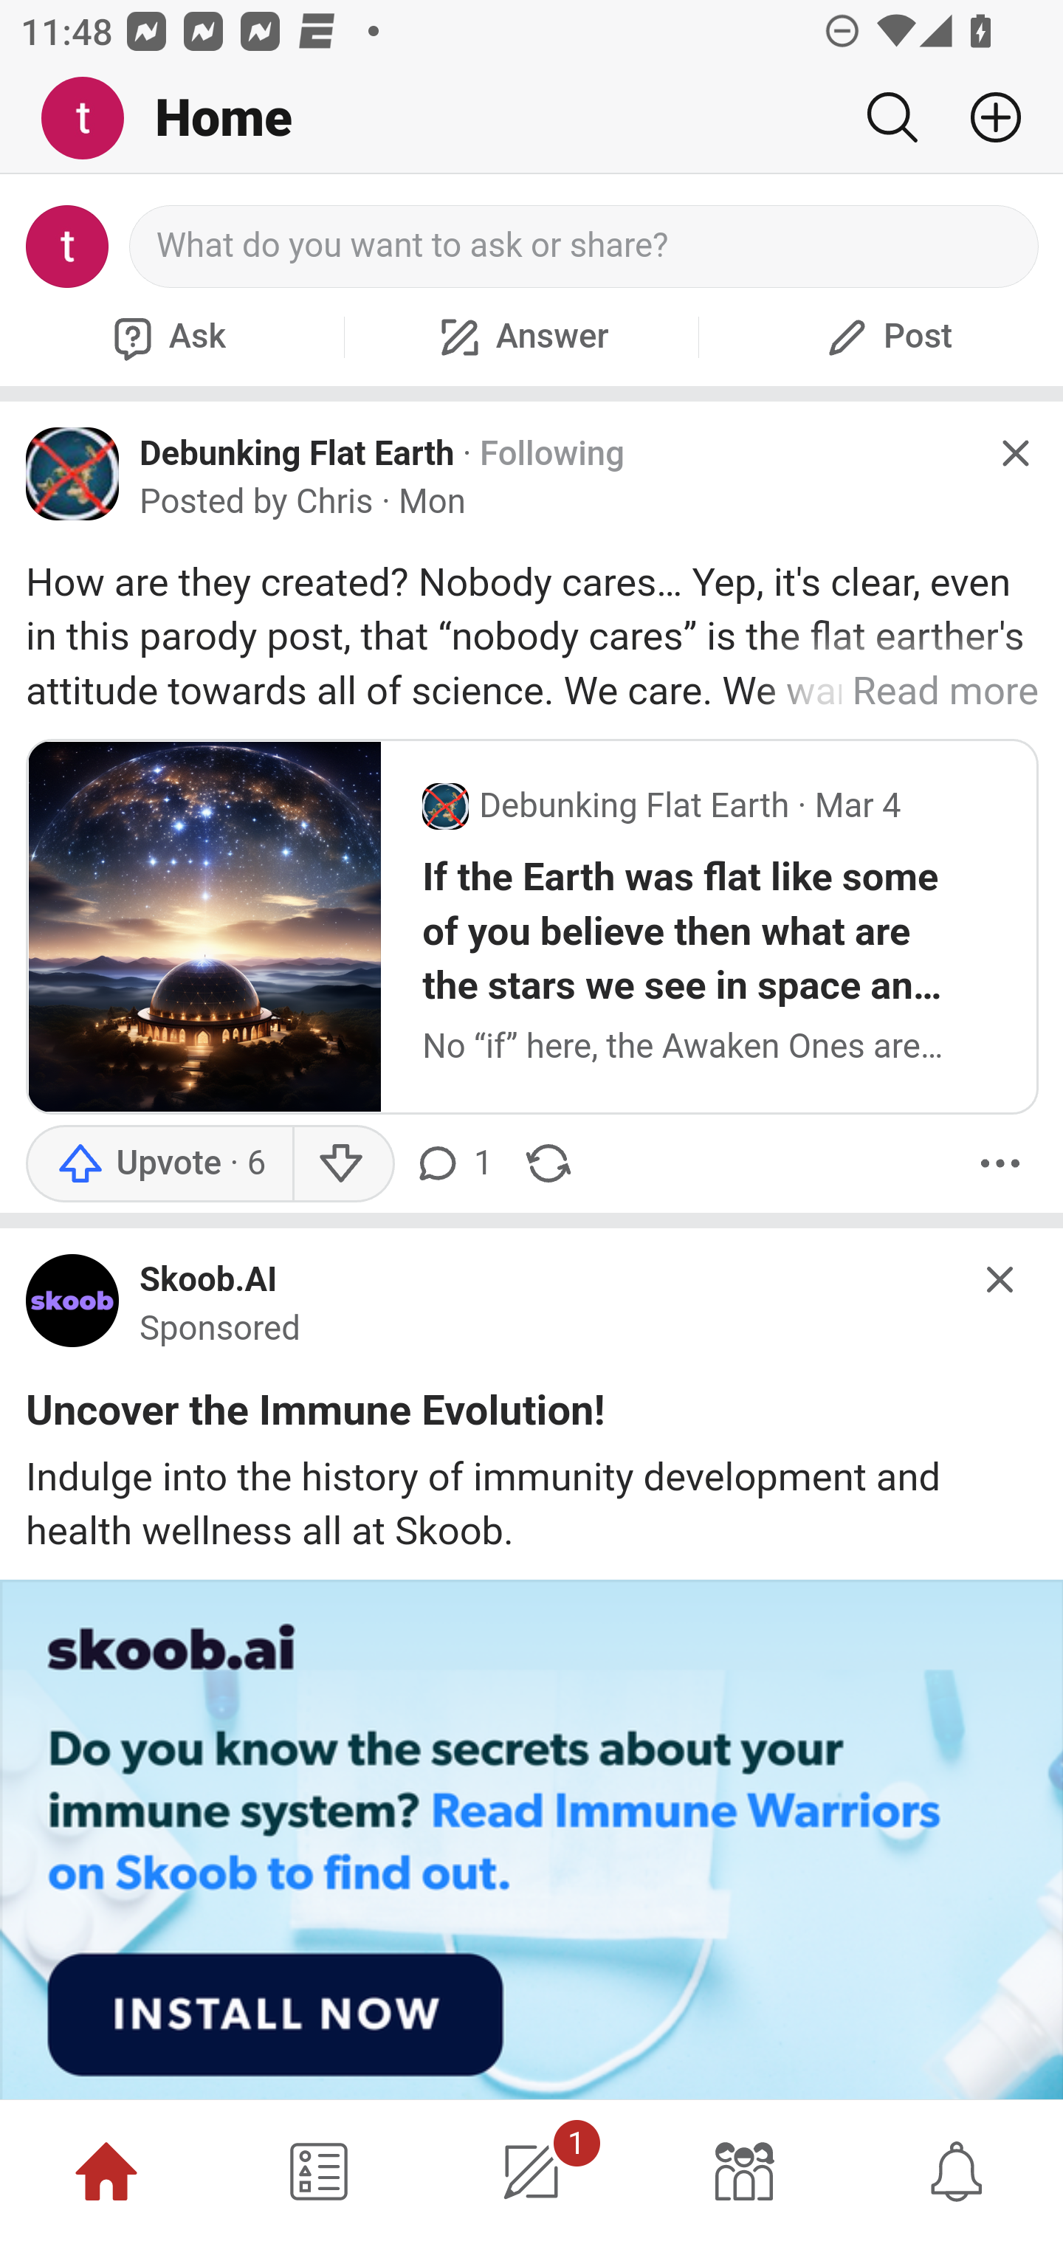  I want to click on Share, so click(548, 1163).